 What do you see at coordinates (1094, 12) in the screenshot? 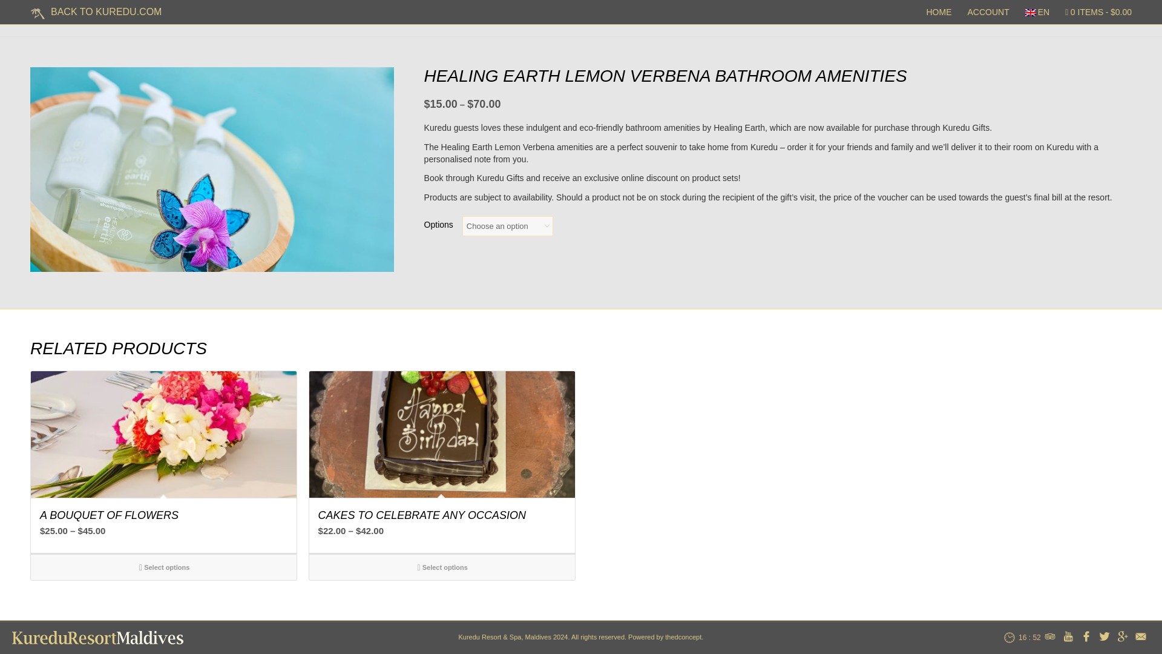
I see `Start shopping` at bounding box center [1094, 12].